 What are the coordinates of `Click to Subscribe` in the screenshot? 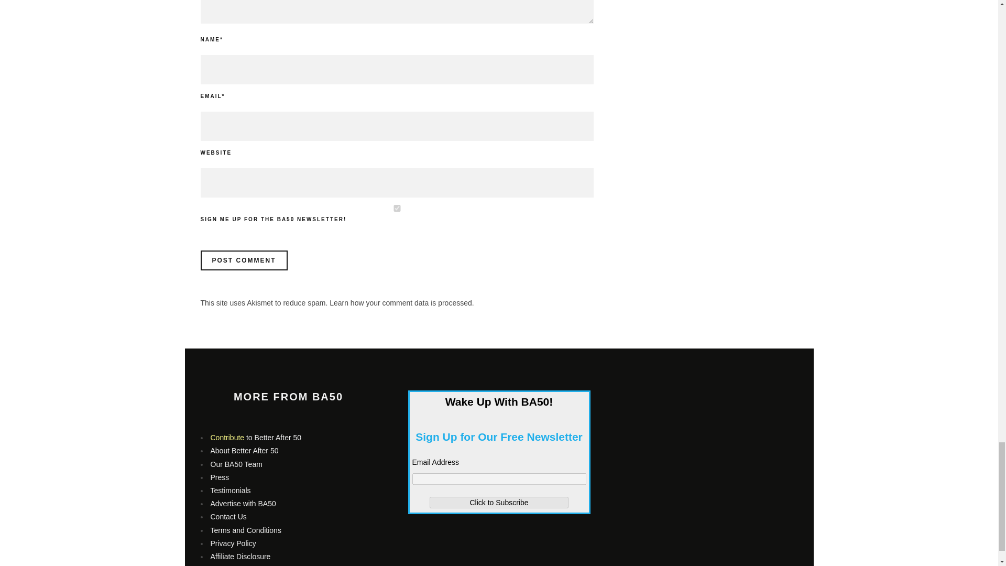 It's located at (499, 502).